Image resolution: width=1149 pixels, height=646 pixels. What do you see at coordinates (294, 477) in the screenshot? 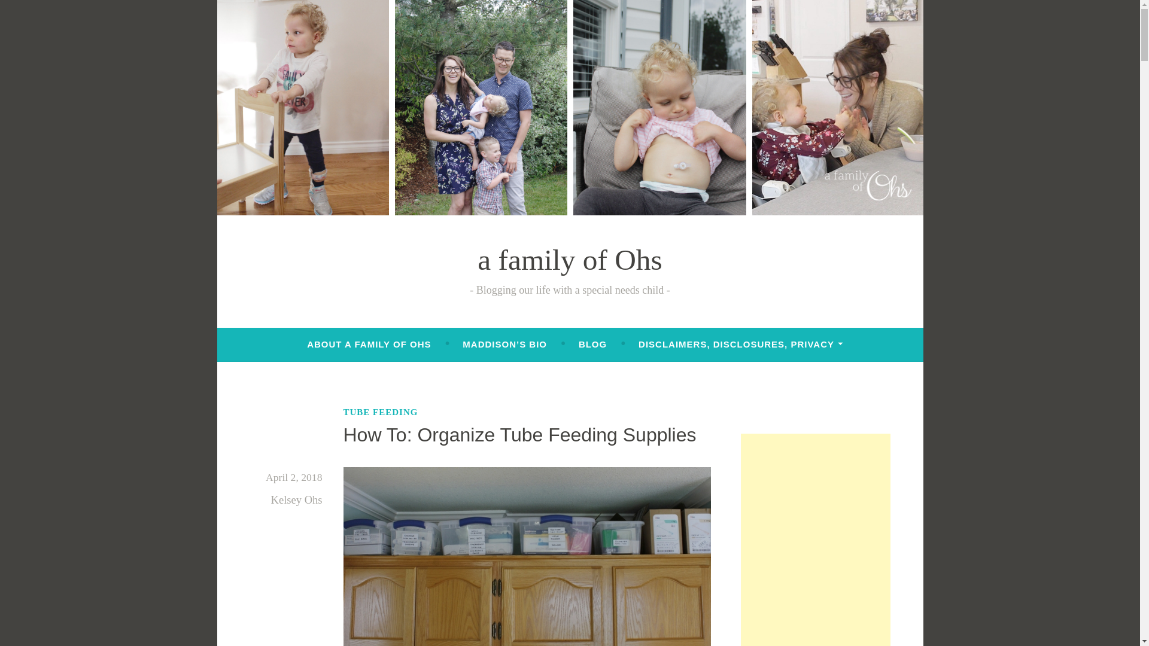
I see `April 2, 2018` at bounding box center [294, 477].